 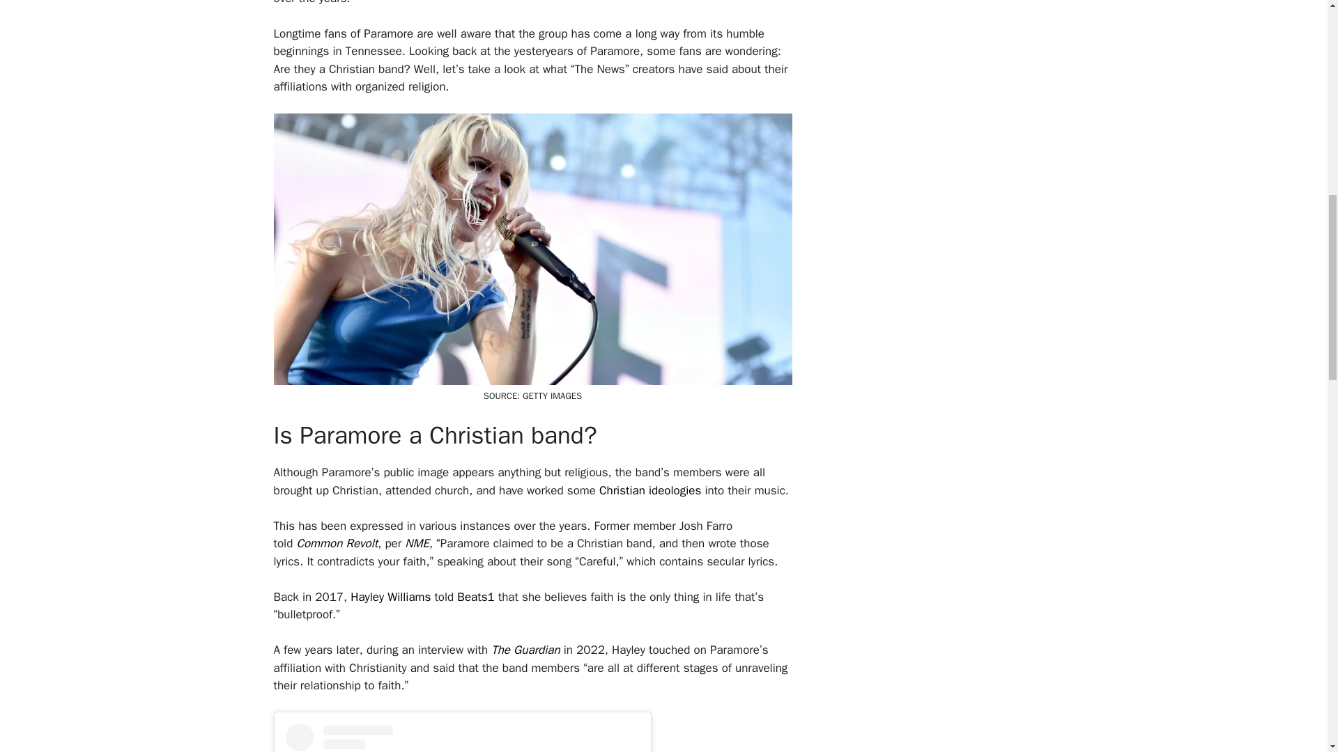 What do you see at coordinates (650, 490) in the screenshot?
I see `Christian ideologies` at bounding box center [650, 490].